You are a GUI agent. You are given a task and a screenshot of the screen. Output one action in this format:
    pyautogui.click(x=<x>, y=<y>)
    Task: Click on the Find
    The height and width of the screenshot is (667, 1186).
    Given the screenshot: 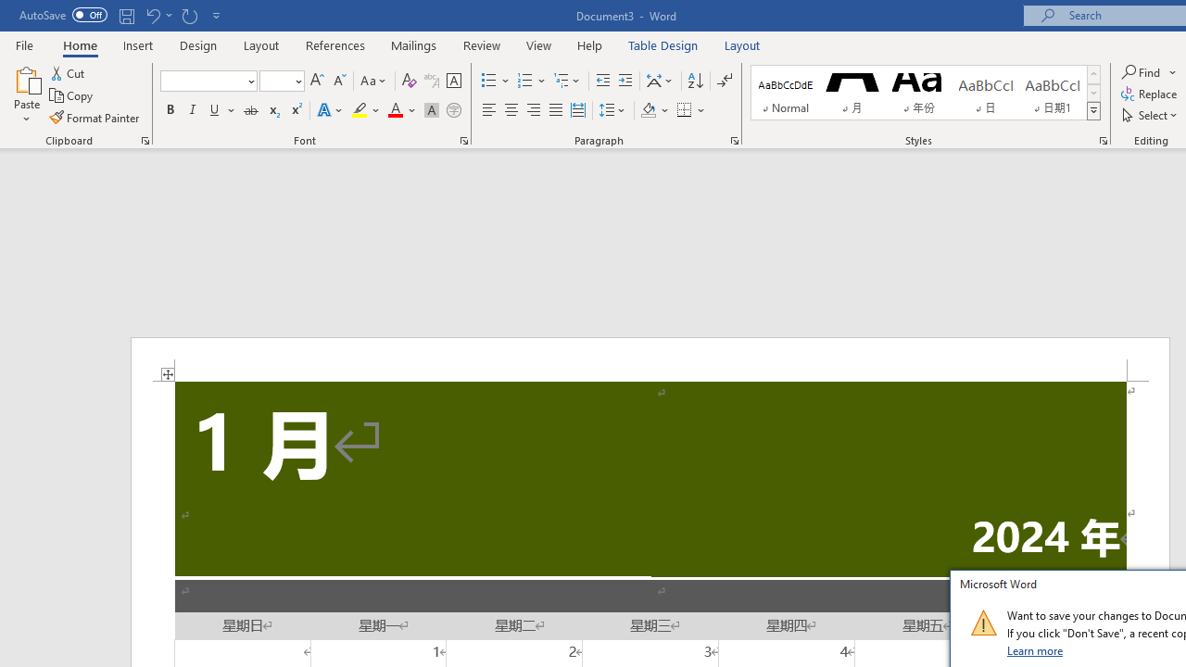 What is the action you would take?
    pyautogui.click(x=1149, y=72)
    